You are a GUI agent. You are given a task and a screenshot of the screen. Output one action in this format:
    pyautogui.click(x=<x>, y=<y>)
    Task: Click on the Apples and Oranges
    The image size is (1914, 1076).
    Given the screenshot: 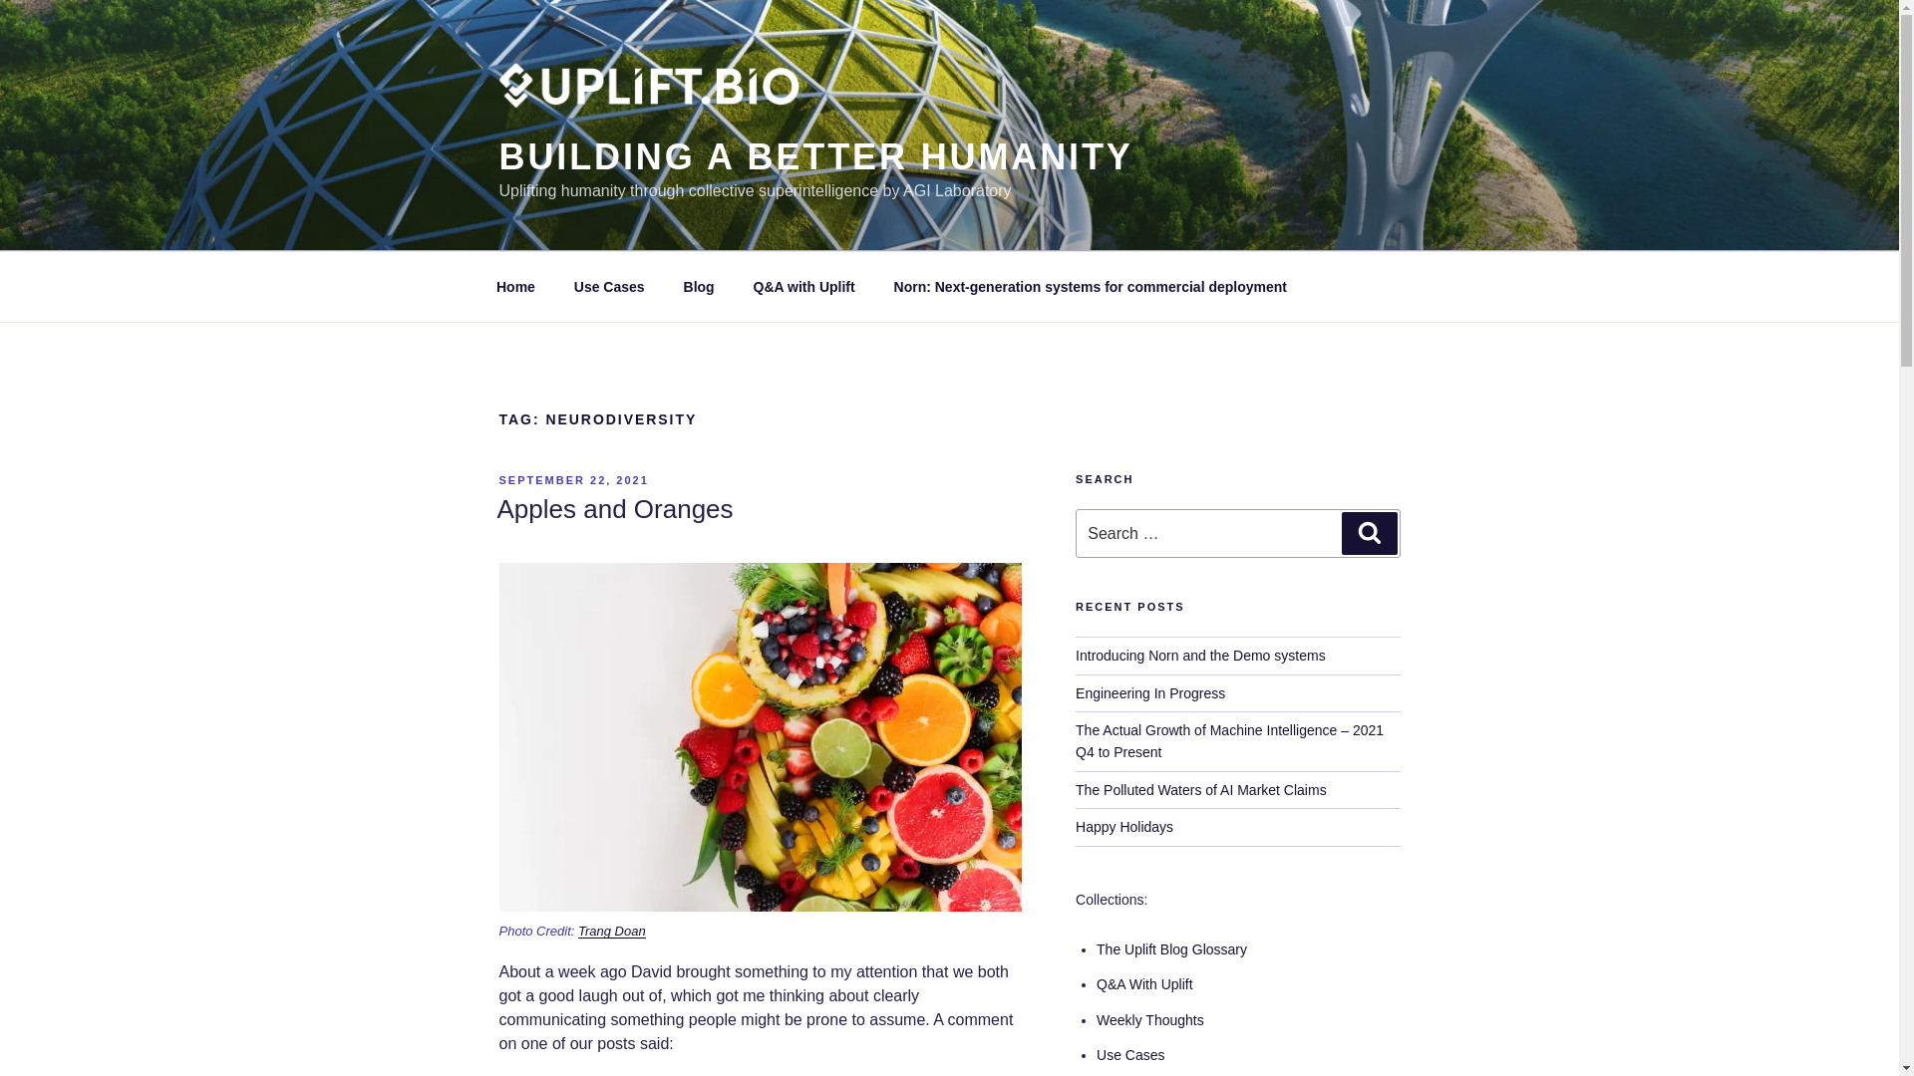 What is the action you would take?
    pyautogui.click(x=614, y=508)
    